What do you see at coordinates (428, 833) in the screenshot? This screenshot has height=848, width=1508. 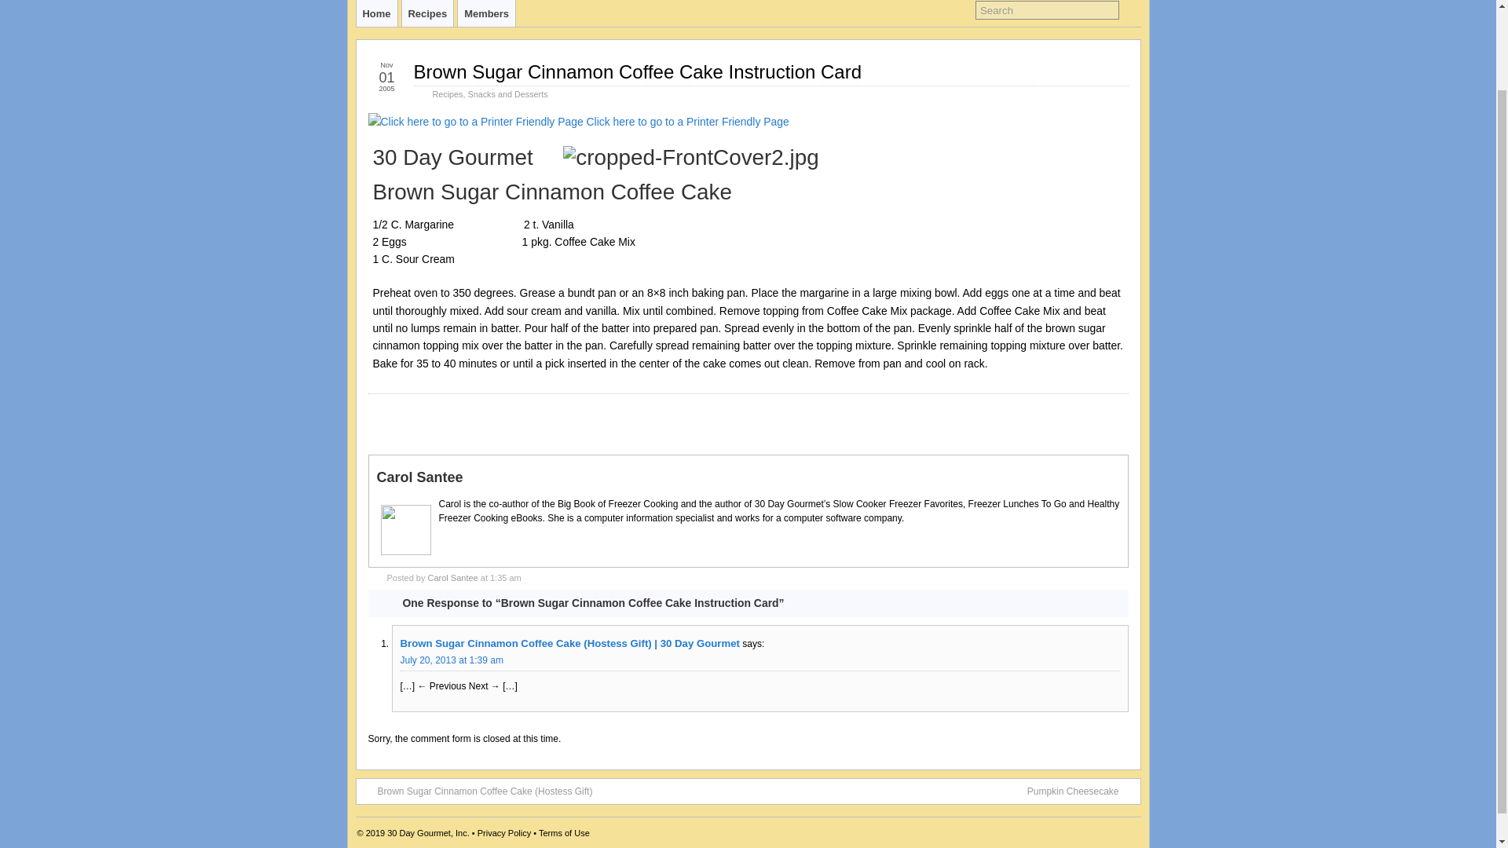 I see `30 Day Gourmet, Inc.` at bounding box center [428, 833].